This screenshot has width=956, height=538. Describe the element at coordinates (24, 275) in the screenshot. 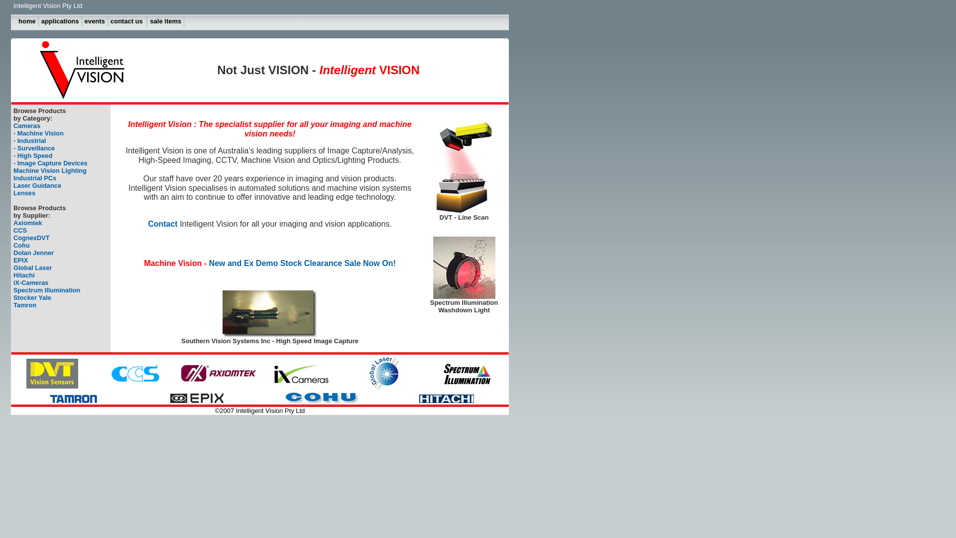

I see `Hitachi` at that location.